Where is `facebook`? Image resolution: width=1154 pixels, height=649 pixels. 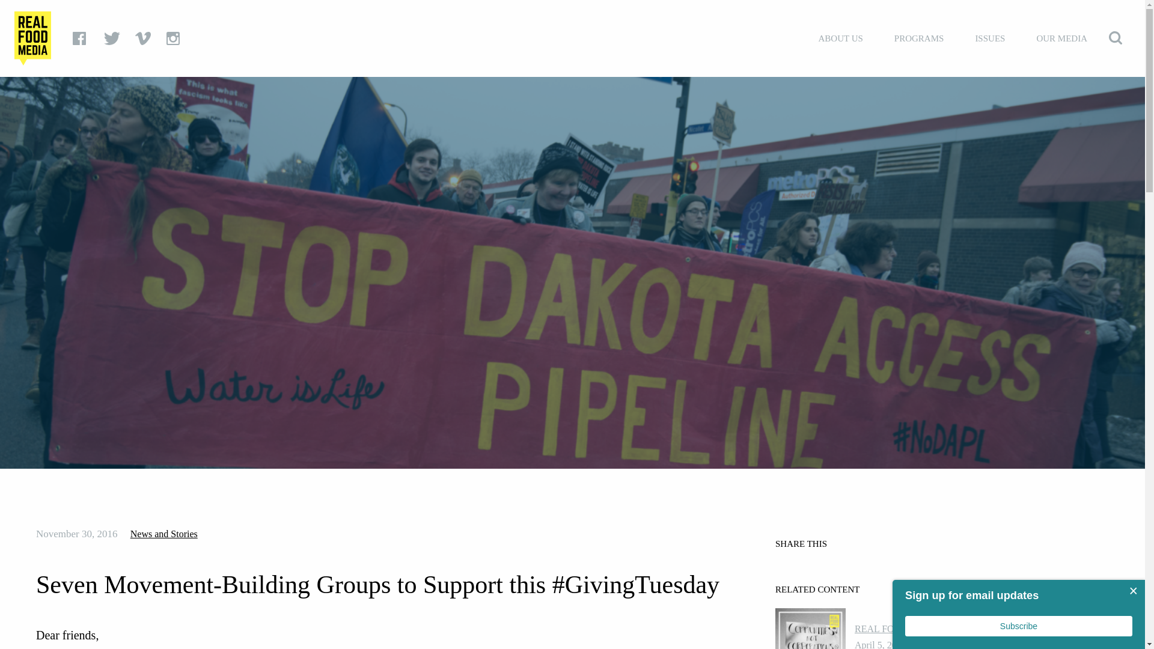 facebook is located at coordinates (82, 38).